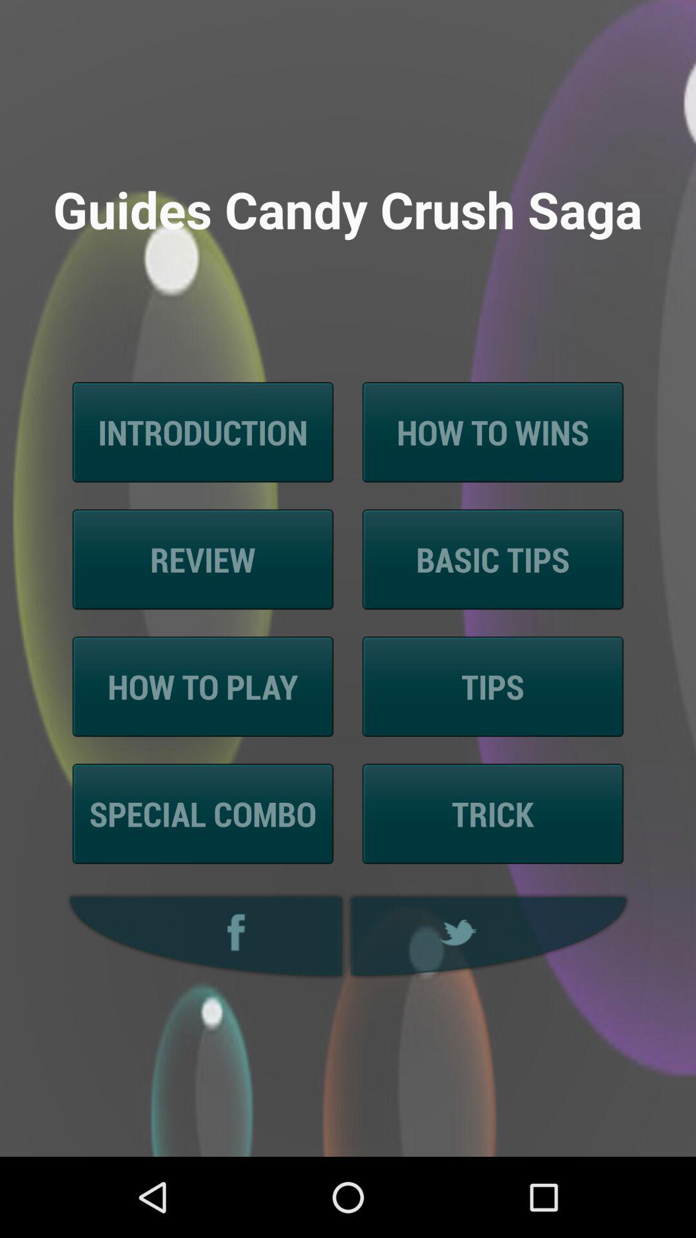 Image resolution: width=696 pixels, height=1238 pixels. I want to click on launch icon below the how to play icon, so click(202, 814).